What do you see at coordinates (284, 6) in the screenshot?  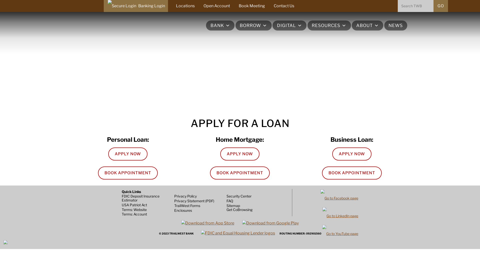 I see `Contact Us` at bounding box center [284, 6].